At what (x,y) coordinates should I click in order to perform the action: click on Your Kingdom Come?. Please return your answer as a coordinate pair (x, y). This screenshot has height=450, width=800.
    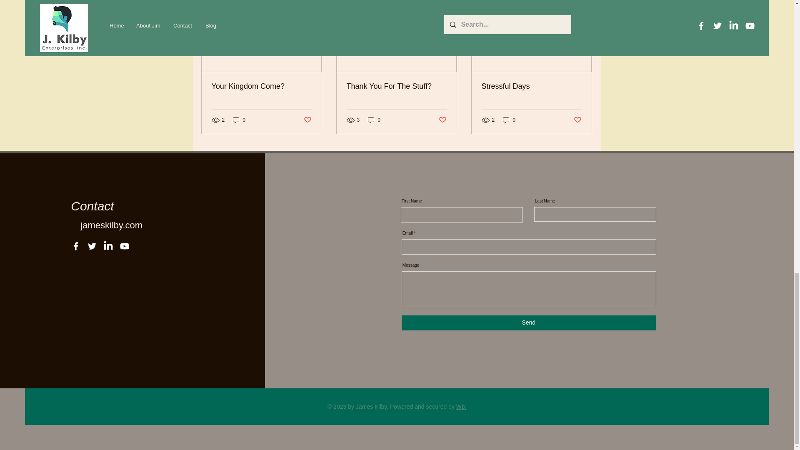
    Looking at the image, I should click on (262, 86).